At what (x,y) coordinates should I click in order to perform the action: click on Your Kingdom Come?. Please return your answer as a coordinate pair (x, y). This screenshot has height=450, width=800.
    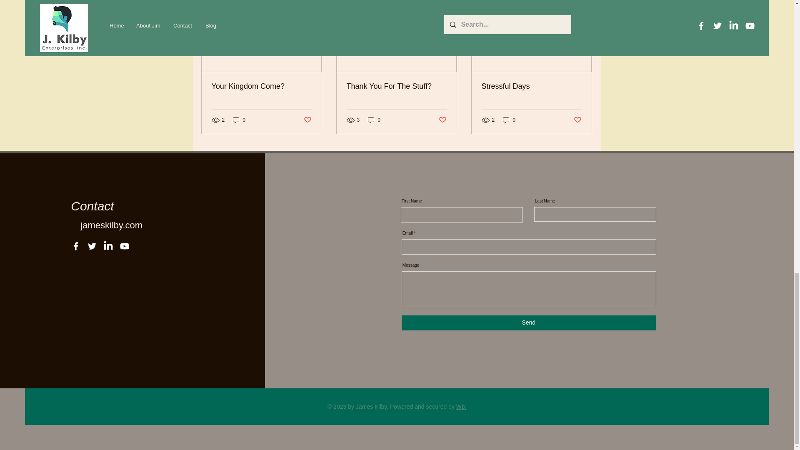
    Looking at the image, I should click on (262, 86).